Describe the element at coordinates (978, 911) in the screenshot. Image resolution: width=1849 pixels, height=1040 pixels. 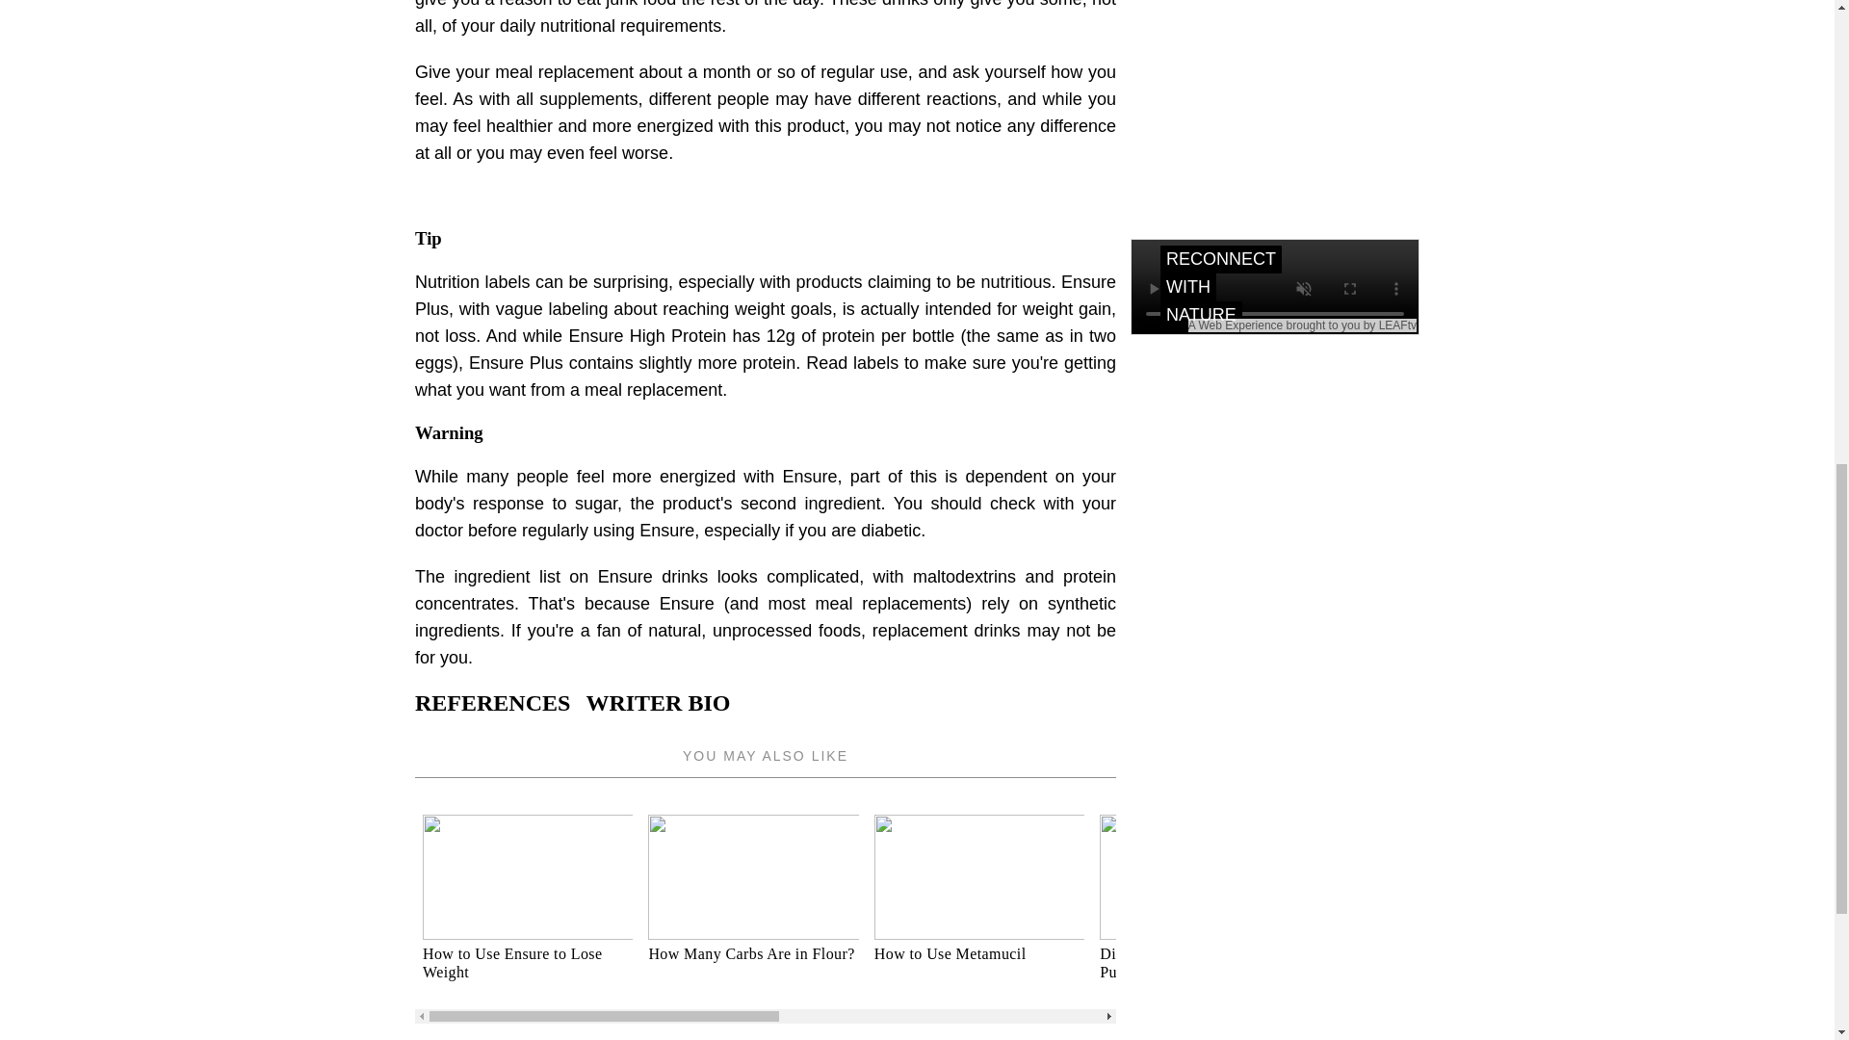
I see `How to Use Metamucil` at that location.